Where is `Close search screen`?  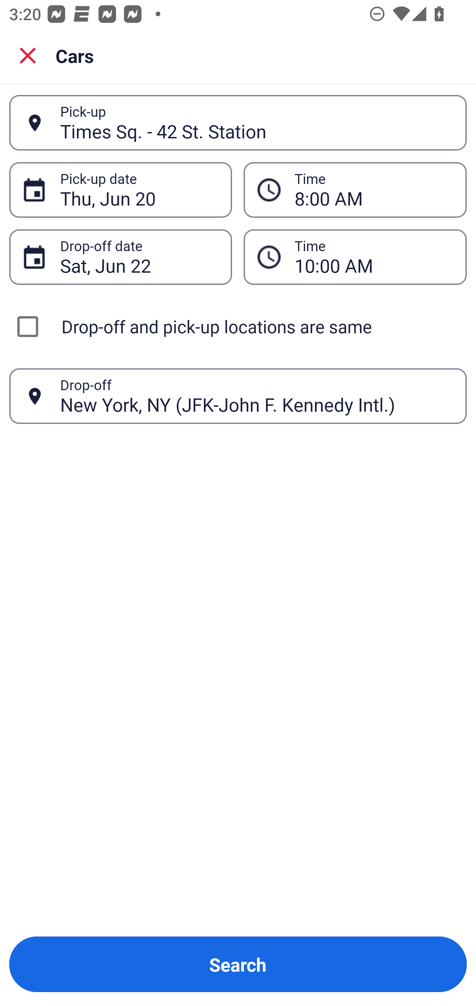
Close search screen is located at coordinates (28, 55).